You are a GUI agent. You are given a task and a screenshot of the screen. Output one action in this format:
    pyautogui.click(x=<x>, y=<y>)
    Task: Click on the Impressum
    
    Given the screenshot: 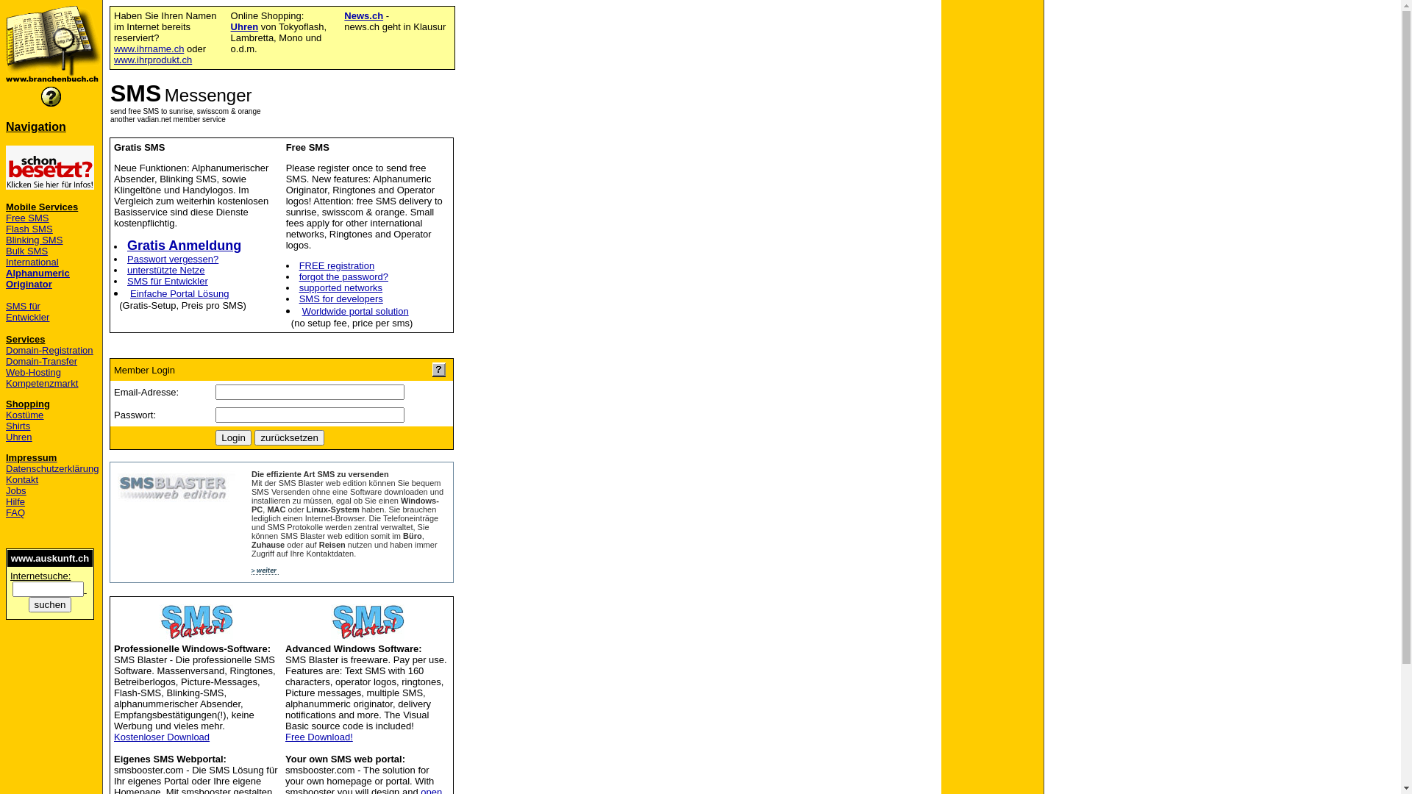 What is the action you would take?
    pyautogui.click(x=31, y=457)
    